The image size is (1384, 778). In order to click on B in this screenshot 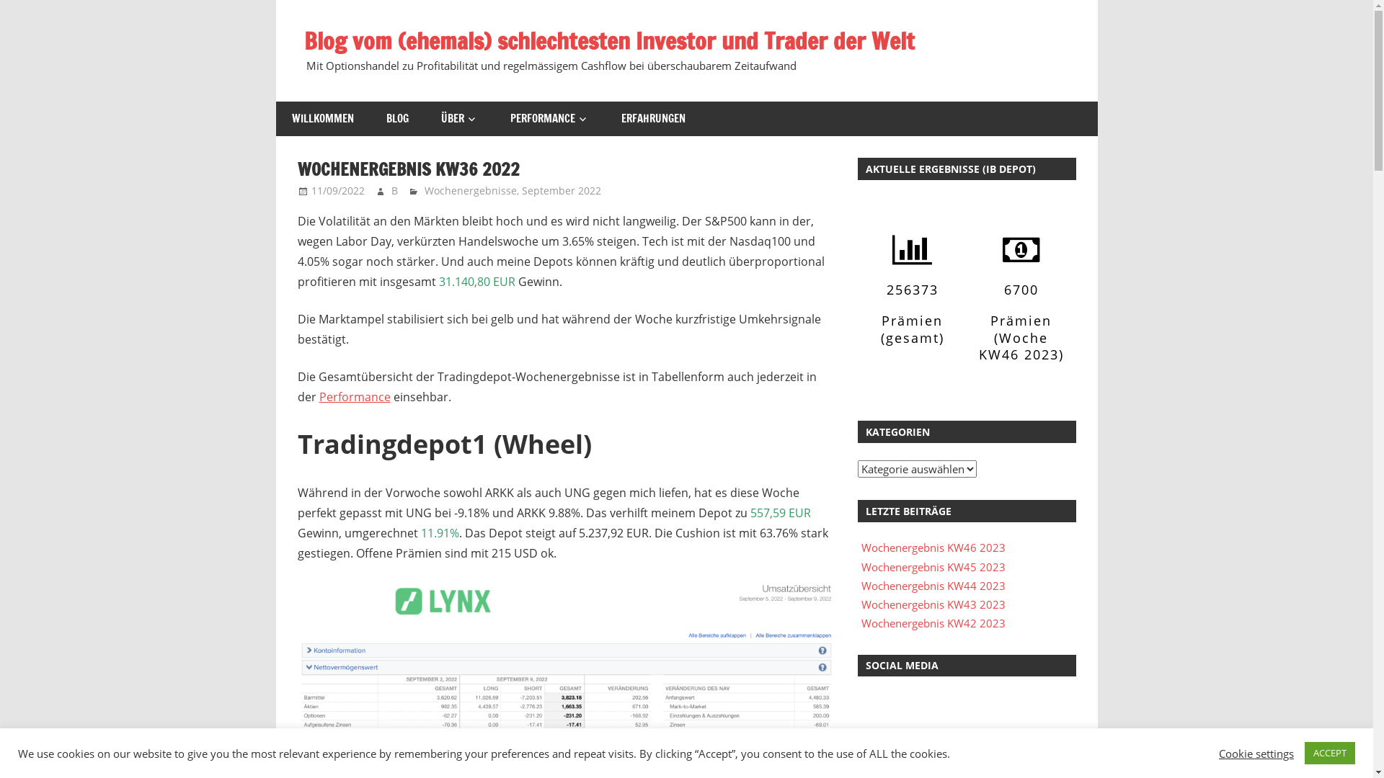, I will do `click(395, 190)`.